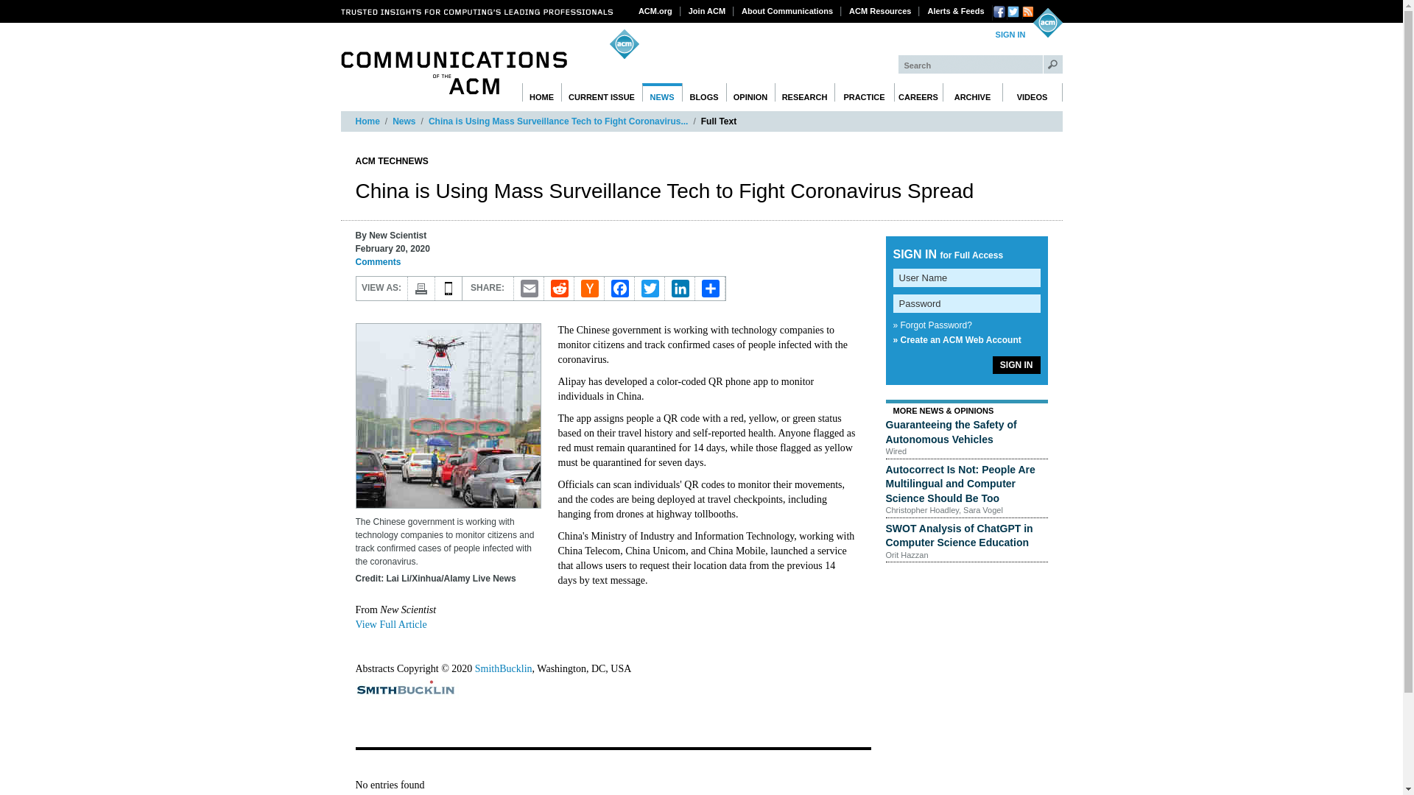 The image size is (1414, 795). What do you see at coordinates (918, 93) in the screenshot?
I see `CAREERS` at bounding box center [918, 93].